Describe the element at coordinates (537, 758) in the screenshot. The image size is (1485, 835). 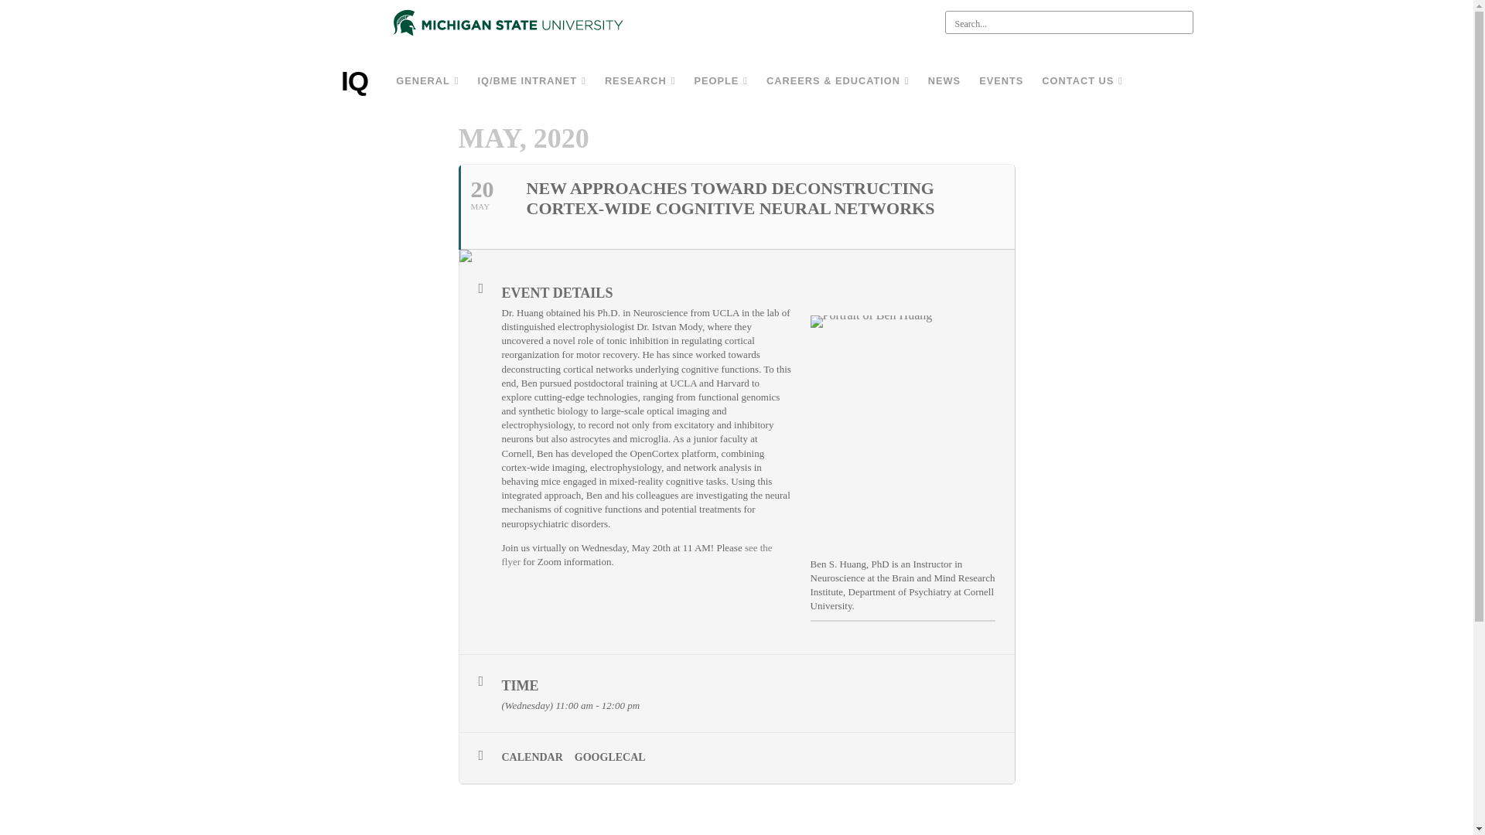
I see `Add to your calendar` at that location.